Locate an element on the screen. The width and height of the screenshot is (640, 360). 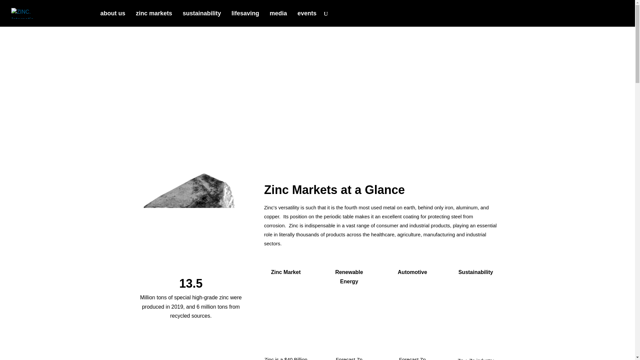
about us is located at coordinates (113, 19).